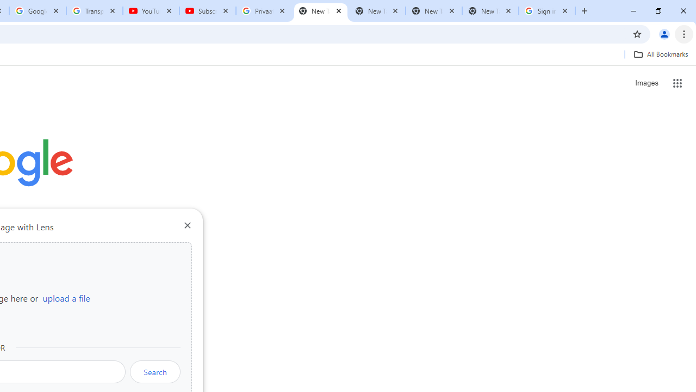  What do you see at coordinates (151, 11) in the screenshot?
I see `YouTube` at bounding box center [151, 11].